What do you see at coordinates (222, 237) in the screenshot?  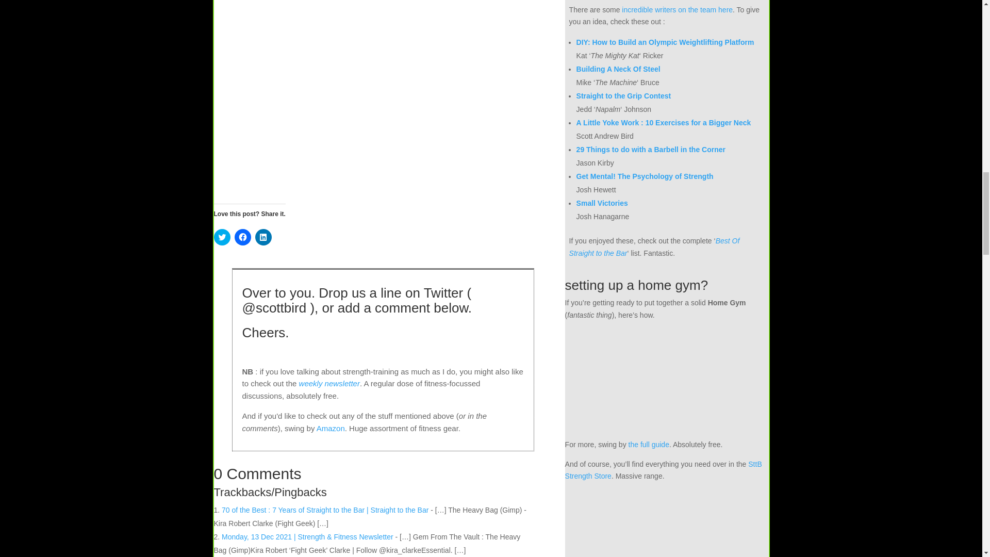 I see `Click to share on Twitter` at bounding box center [222, 237].